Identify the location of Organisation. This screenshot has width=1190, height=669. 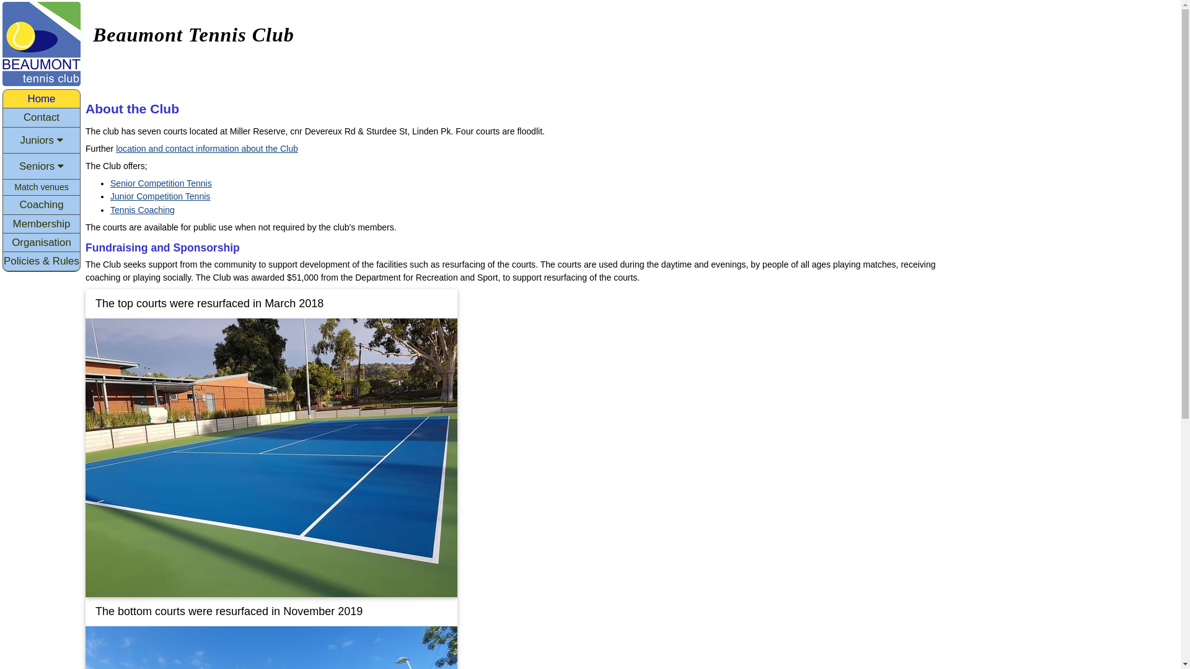
(42, 243).